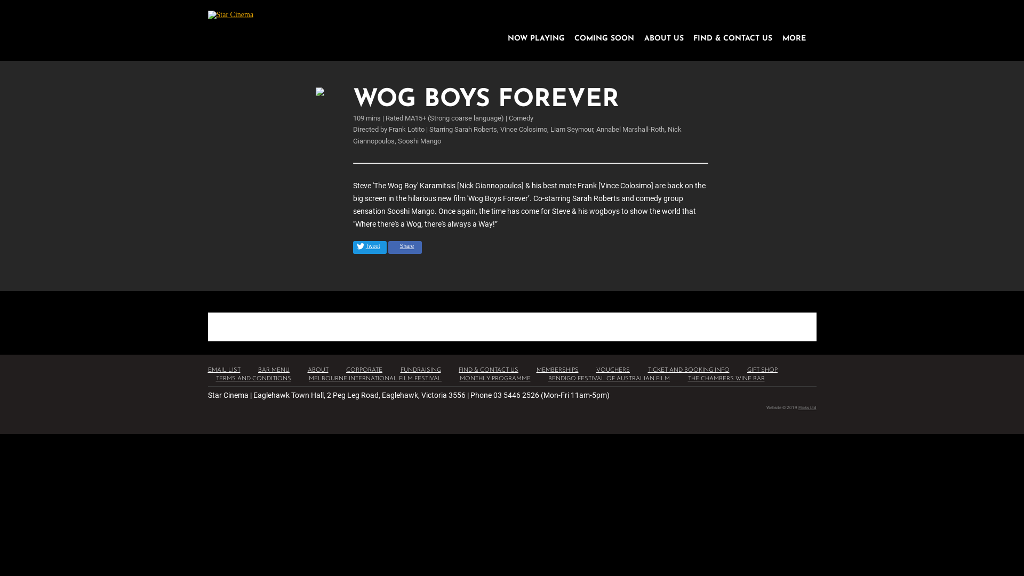 This screenshot has width=1024, height=576. What do you see at coordinates (558, 370) in the screenshot?
I see `MEMBERSHIPS` at bounding box center [558, 370].